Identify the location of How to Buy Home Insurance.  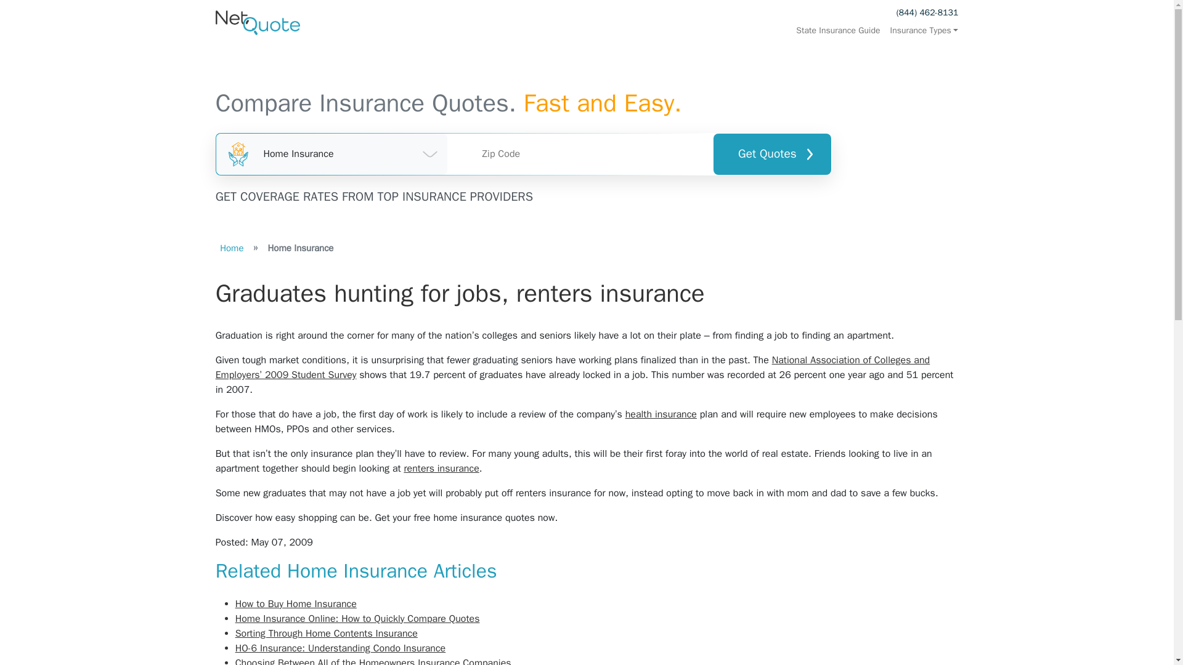
(296, 603).